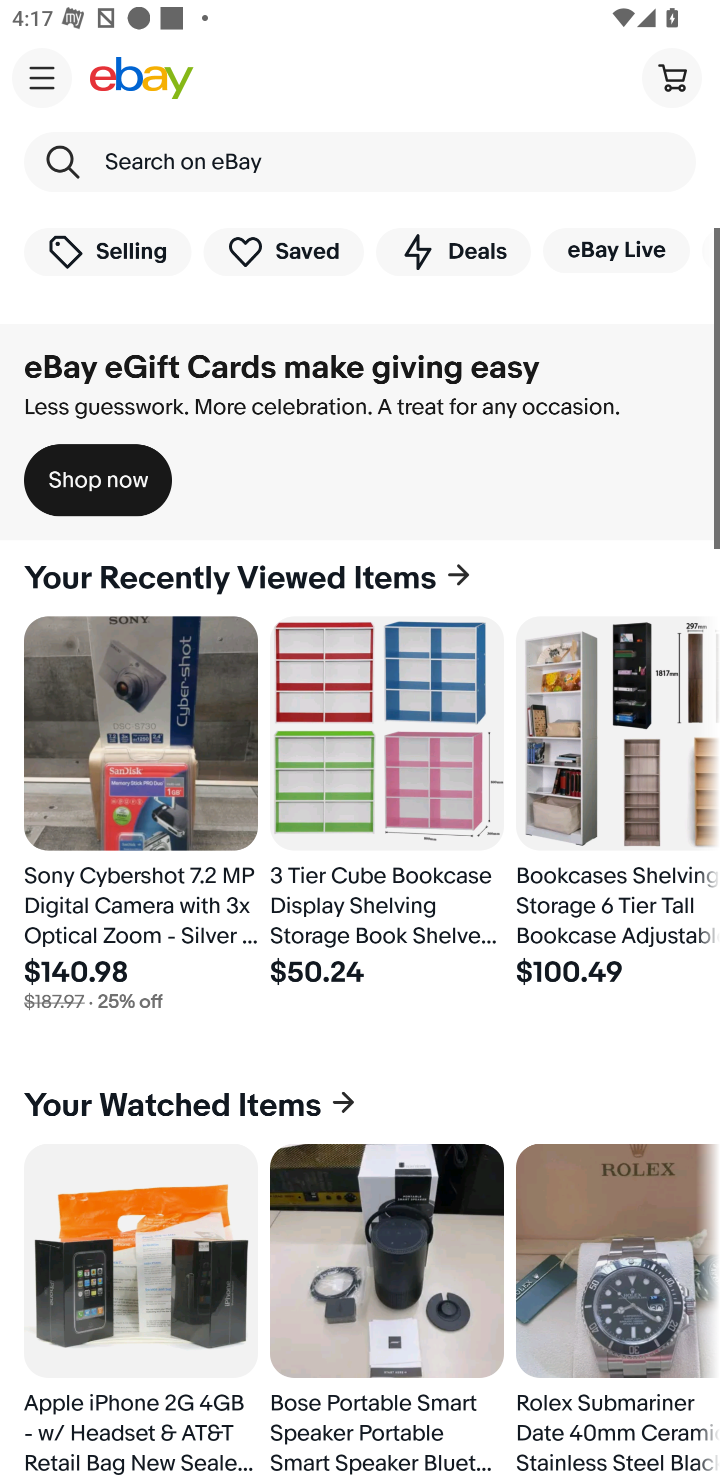 The width and height of the screenshot is (720, 1481). Describe the element at coordinates (360, 162) in the screenshot. I see `Search on eBay Search Keyword Search on eBay` at that location.